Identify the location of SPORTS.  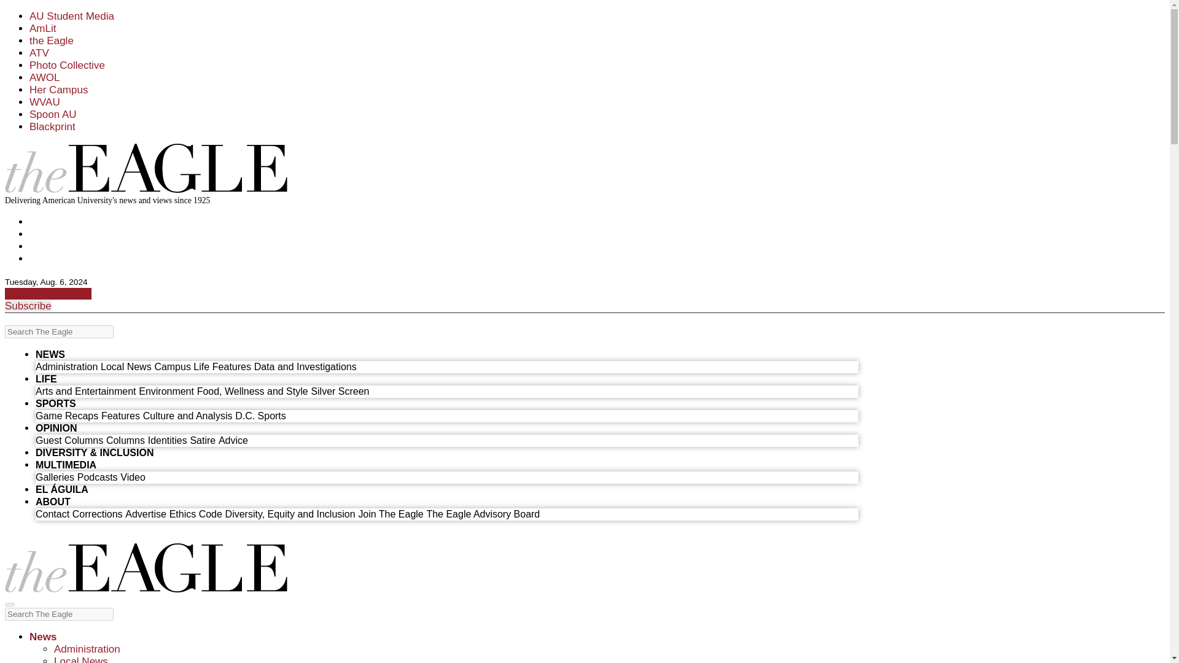
(55, 404).